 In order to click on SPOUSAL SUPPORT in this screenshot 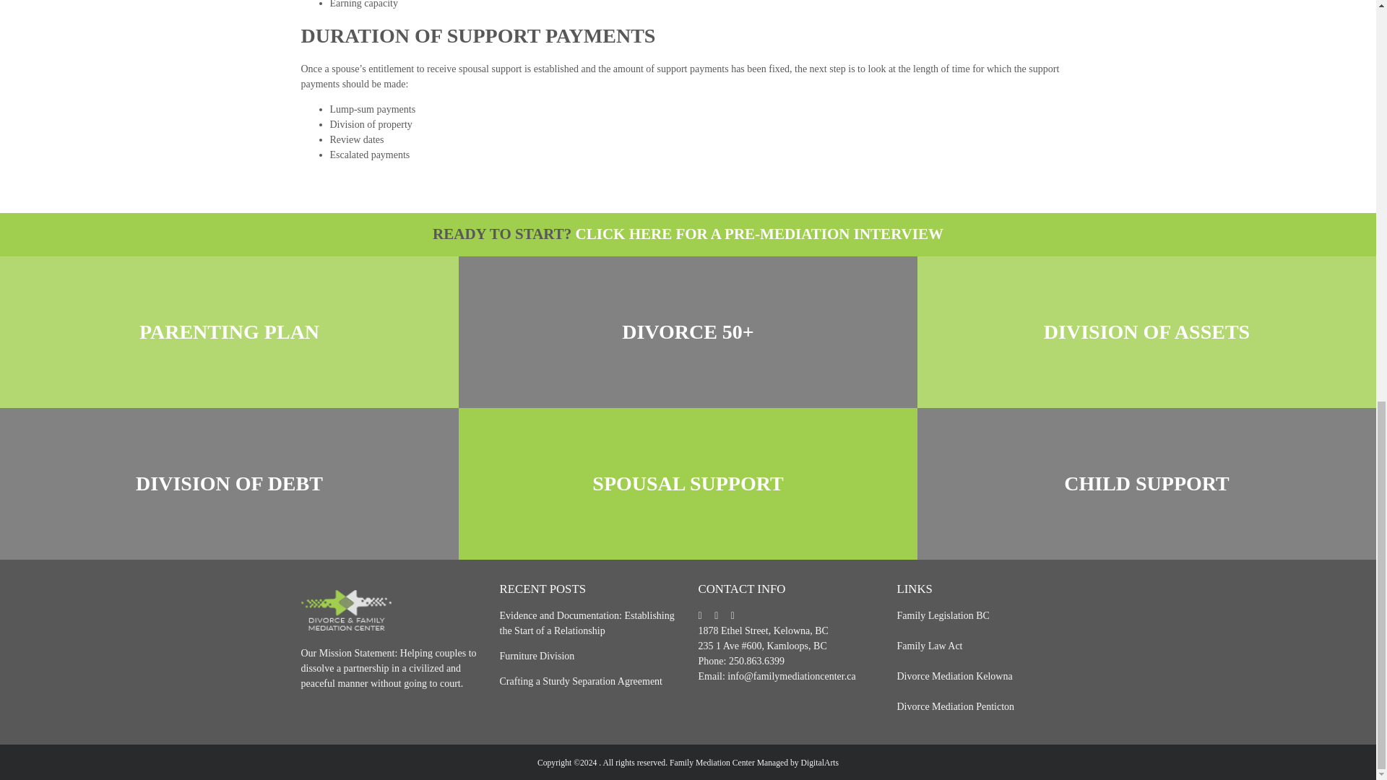, I will do `click(688, 484)`.